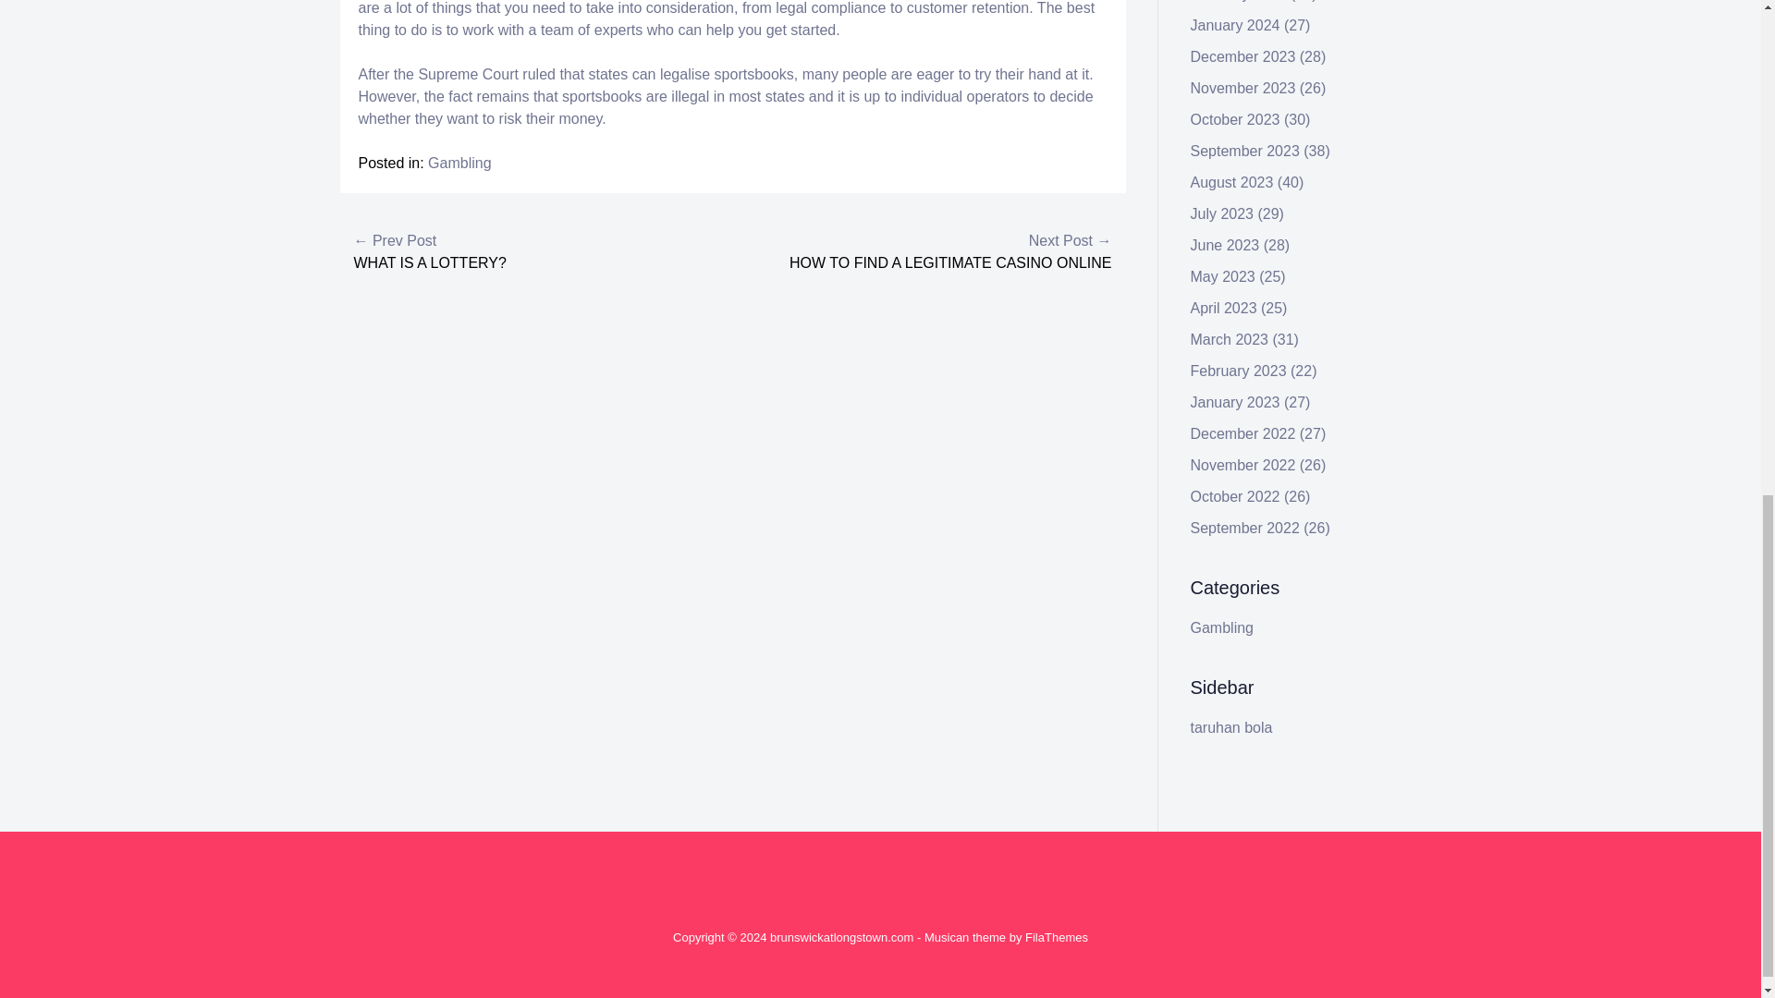 The width and height of the screenshot is (1775, 998). I want to click on January 2024, so click(1235, 25).